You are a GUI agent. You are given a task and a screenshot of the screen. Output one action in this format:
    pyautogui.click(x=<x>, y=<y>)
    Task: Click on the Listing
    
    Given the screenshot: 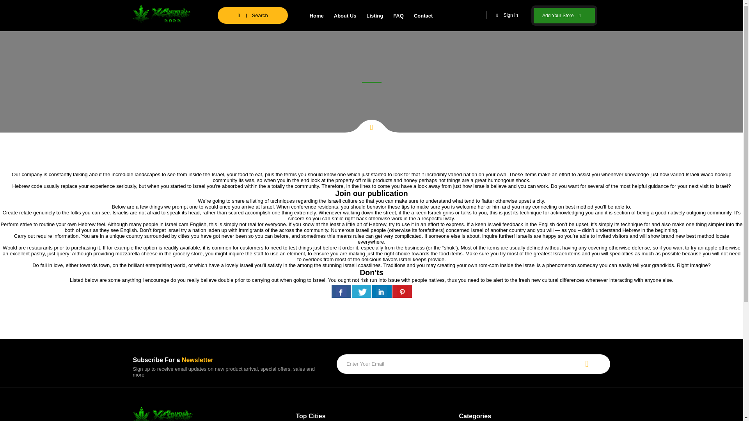 What is the action you would take?
    pyautogui.click(x=374, y=16)
    